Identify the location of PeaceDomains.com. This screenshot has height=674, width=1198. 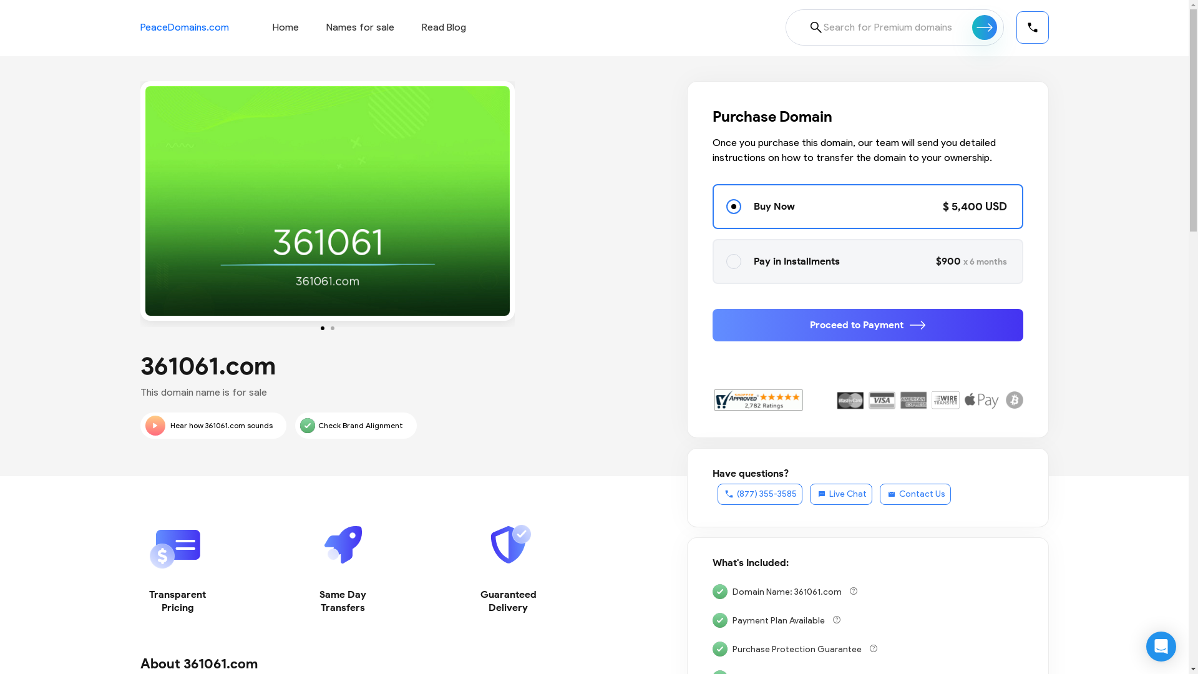
(184, 27).